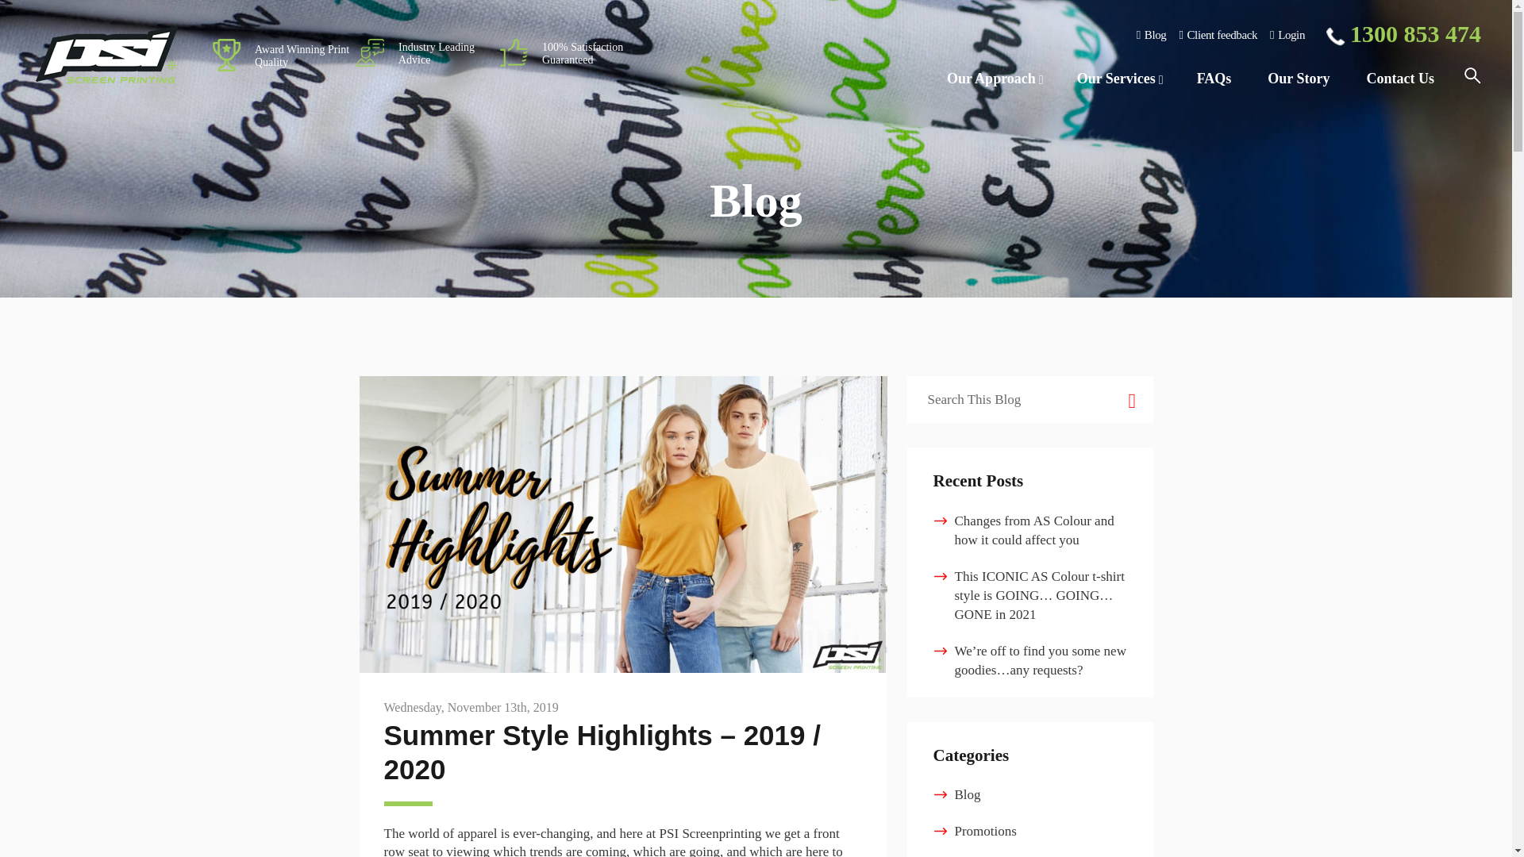  What do you see at coordinates (994, 79) in the screenshot?
I see `Our Approach` at bounding box center [994, 79].